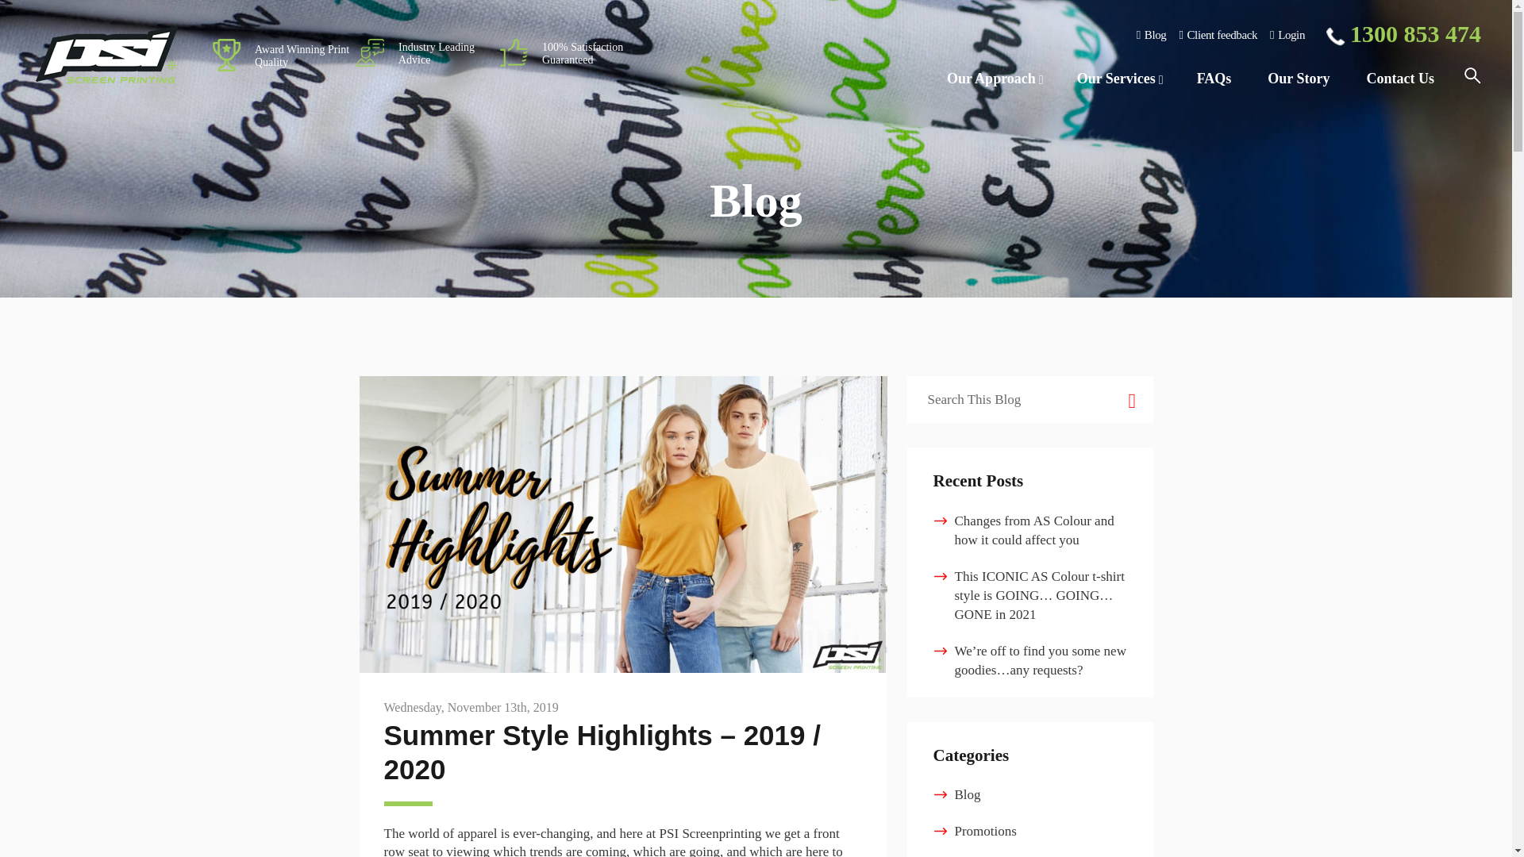  What do you see at coordinates (994, 79) in the screenshot?
I see `Our Approach` at bounding box center [994, 79].